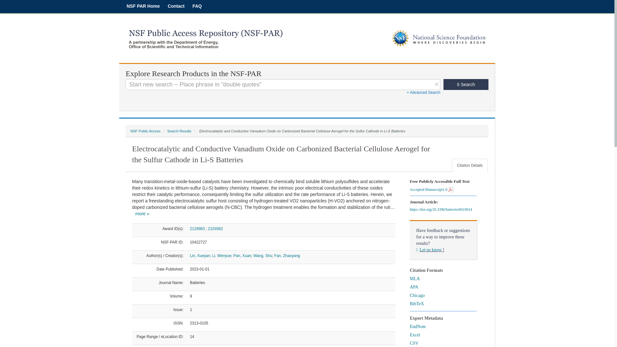 This screenshot has width=617, height=347. I want to click on 2129983, so click(197, 229).